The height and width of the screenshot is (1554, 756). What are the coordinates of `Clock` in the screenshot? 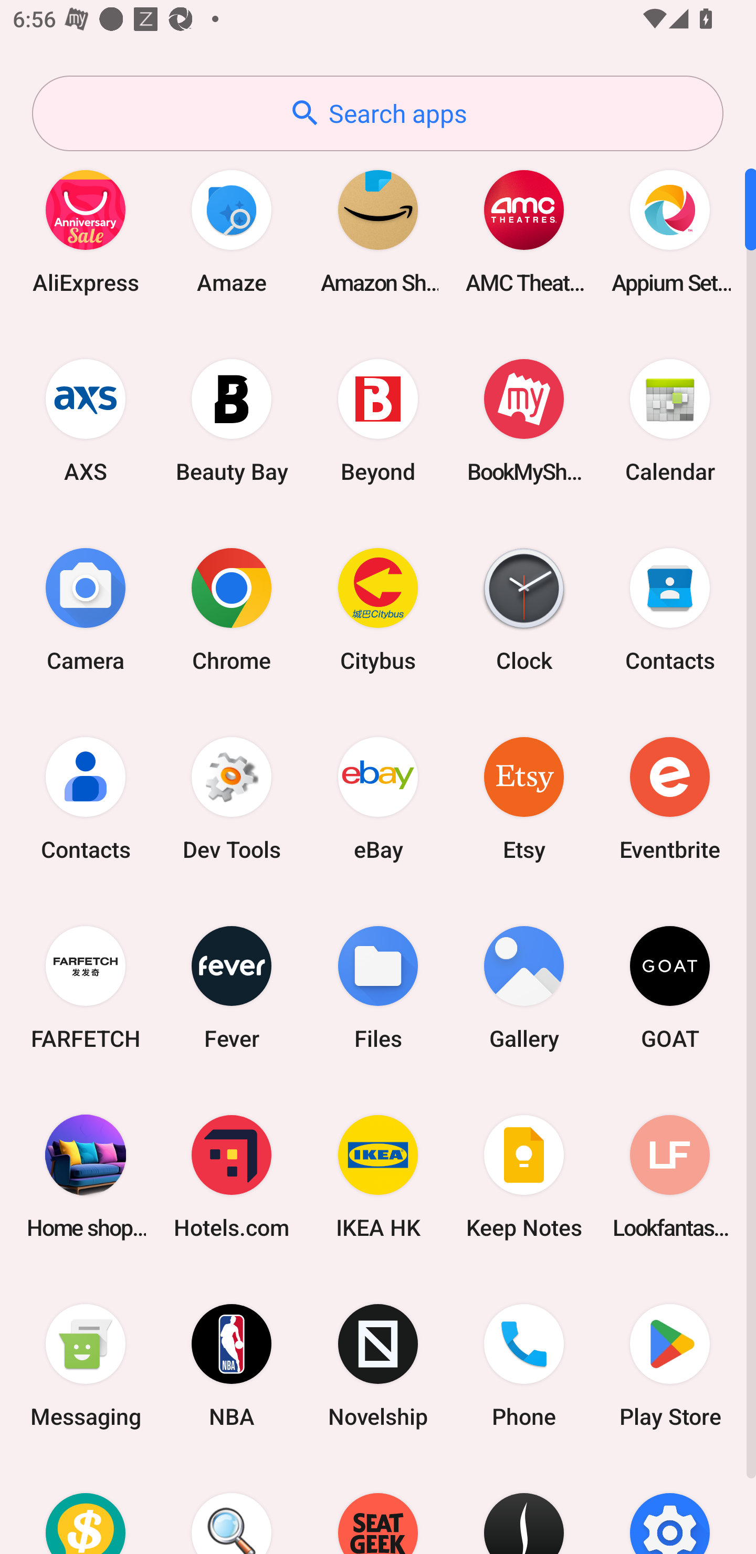 It's located at (524, 609).